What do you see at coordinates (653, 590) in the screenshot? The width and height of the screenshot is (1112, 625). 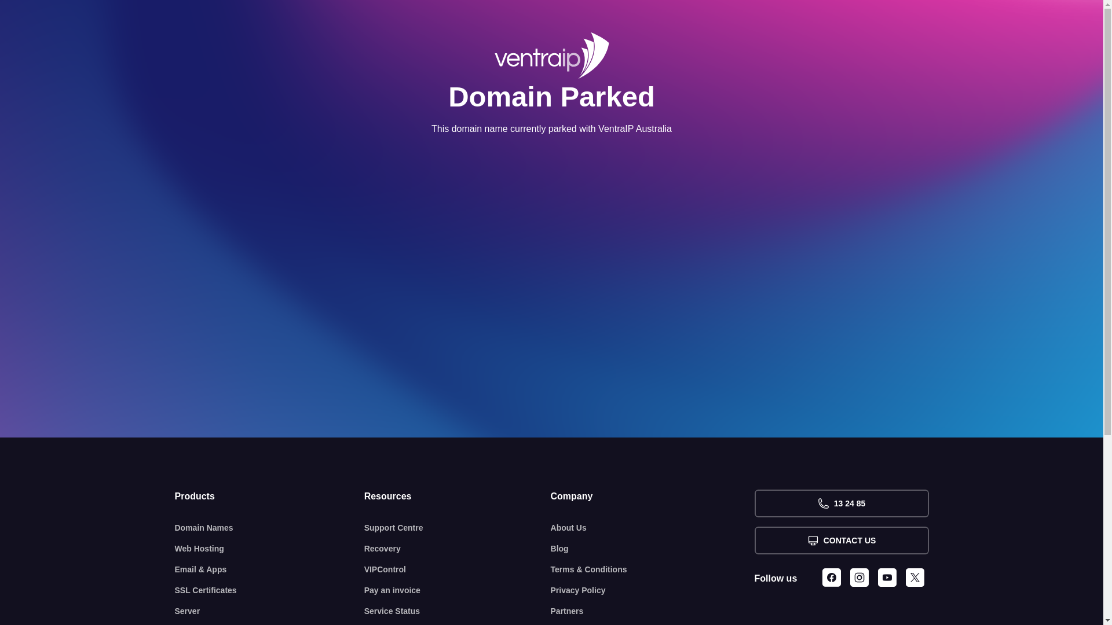 I see `Privacy Policy` at bounding box center [653, 590].